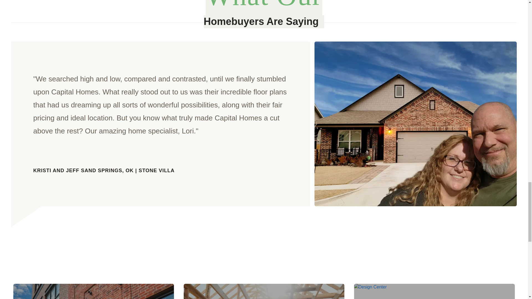 The image size is (532, 299). I want to click on Locations, so click(94, 291).